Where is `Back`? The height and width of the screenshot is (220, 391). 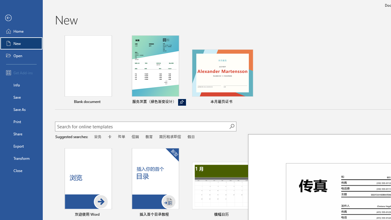 Back is located at coordinates (21, 18).